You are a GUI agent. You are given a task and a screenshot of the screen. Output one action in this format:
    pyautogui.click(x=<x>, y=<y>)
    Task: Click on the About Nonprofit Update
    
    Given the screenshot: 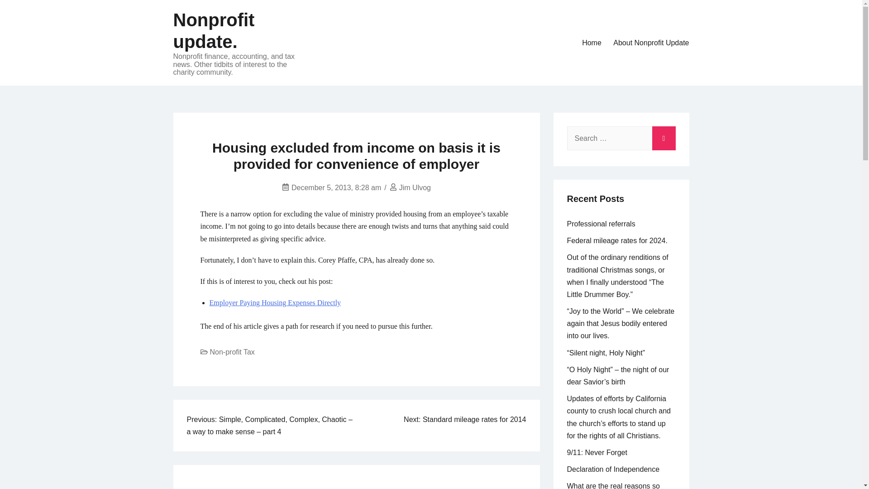 What is the action you would take?
    pyautogui.click(x=651, y=43)
    